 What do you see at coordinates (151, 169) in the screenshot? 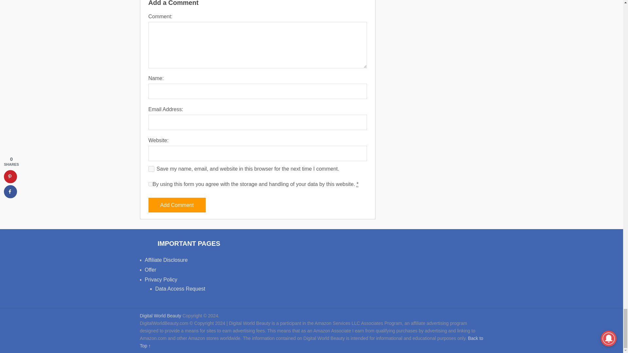
I see `yes` at bounding box center [151, 169].